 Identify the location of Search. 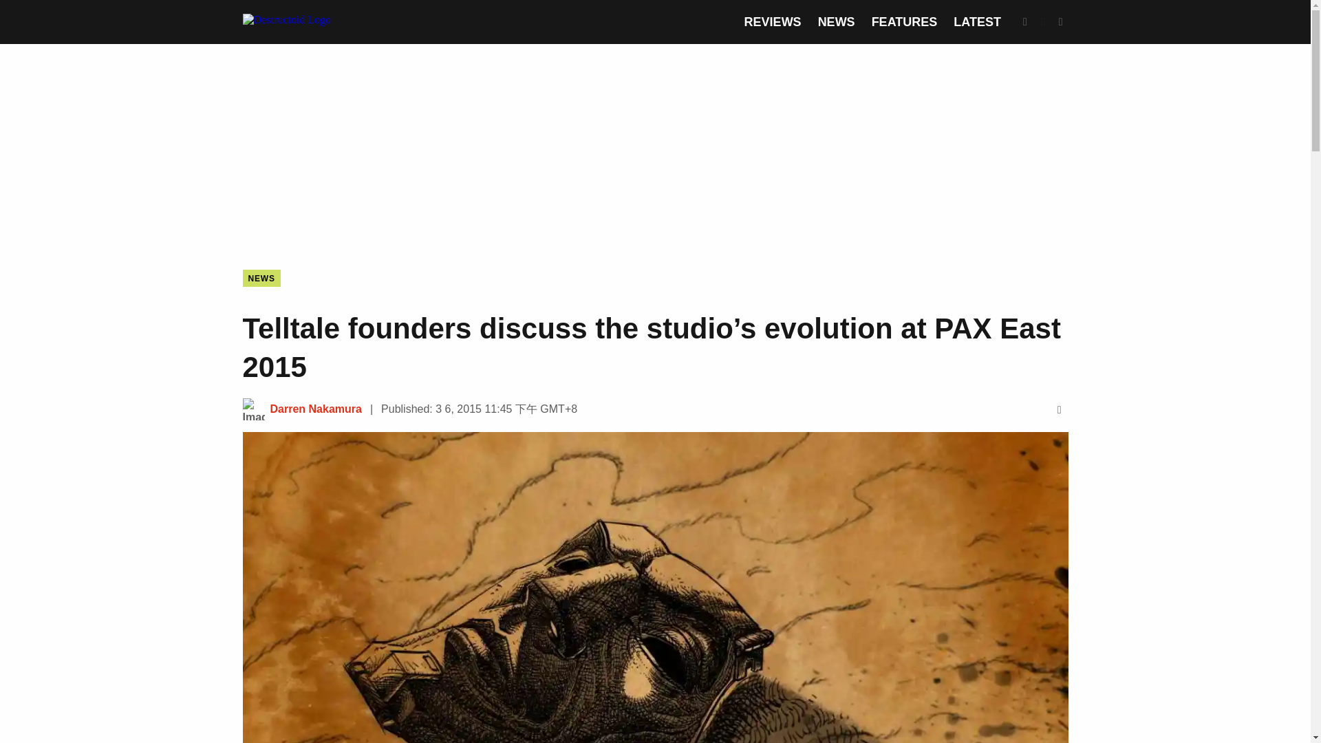
(1025, 22).